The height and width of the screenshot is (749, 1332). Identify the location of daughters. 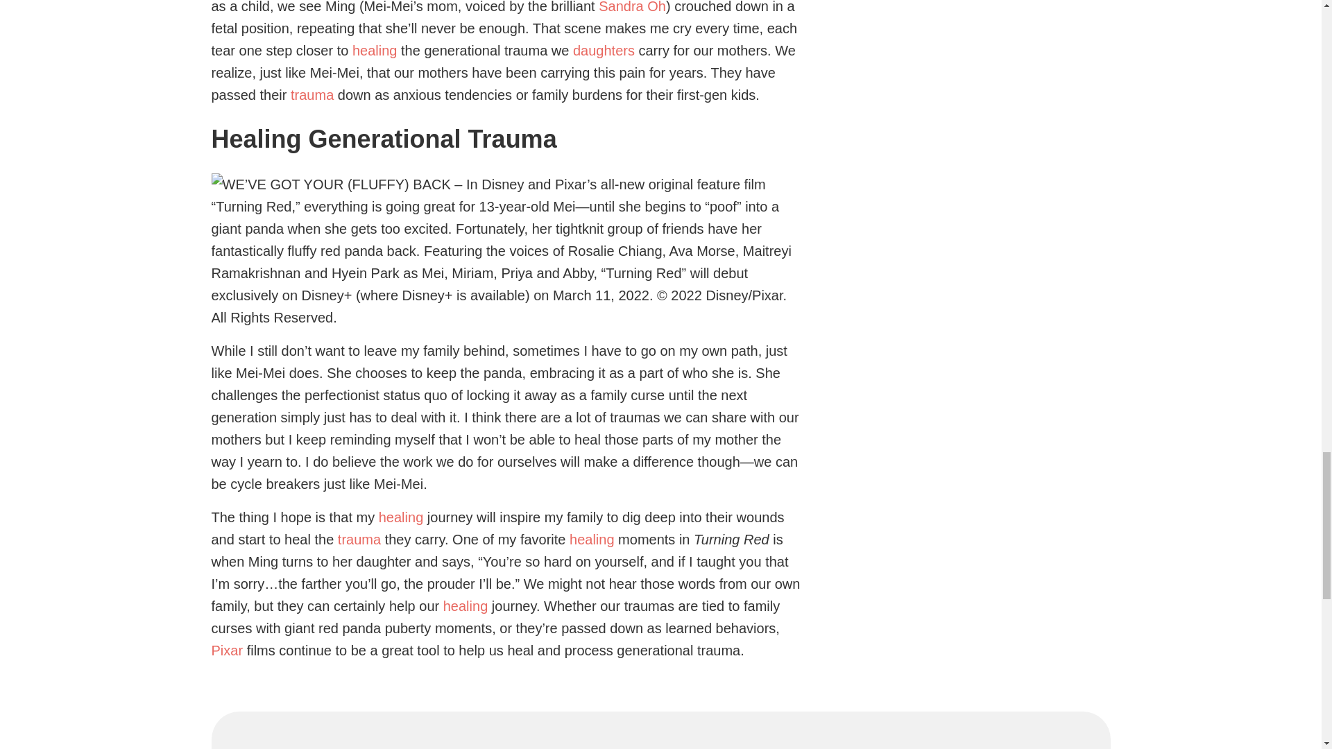
(604, 50).